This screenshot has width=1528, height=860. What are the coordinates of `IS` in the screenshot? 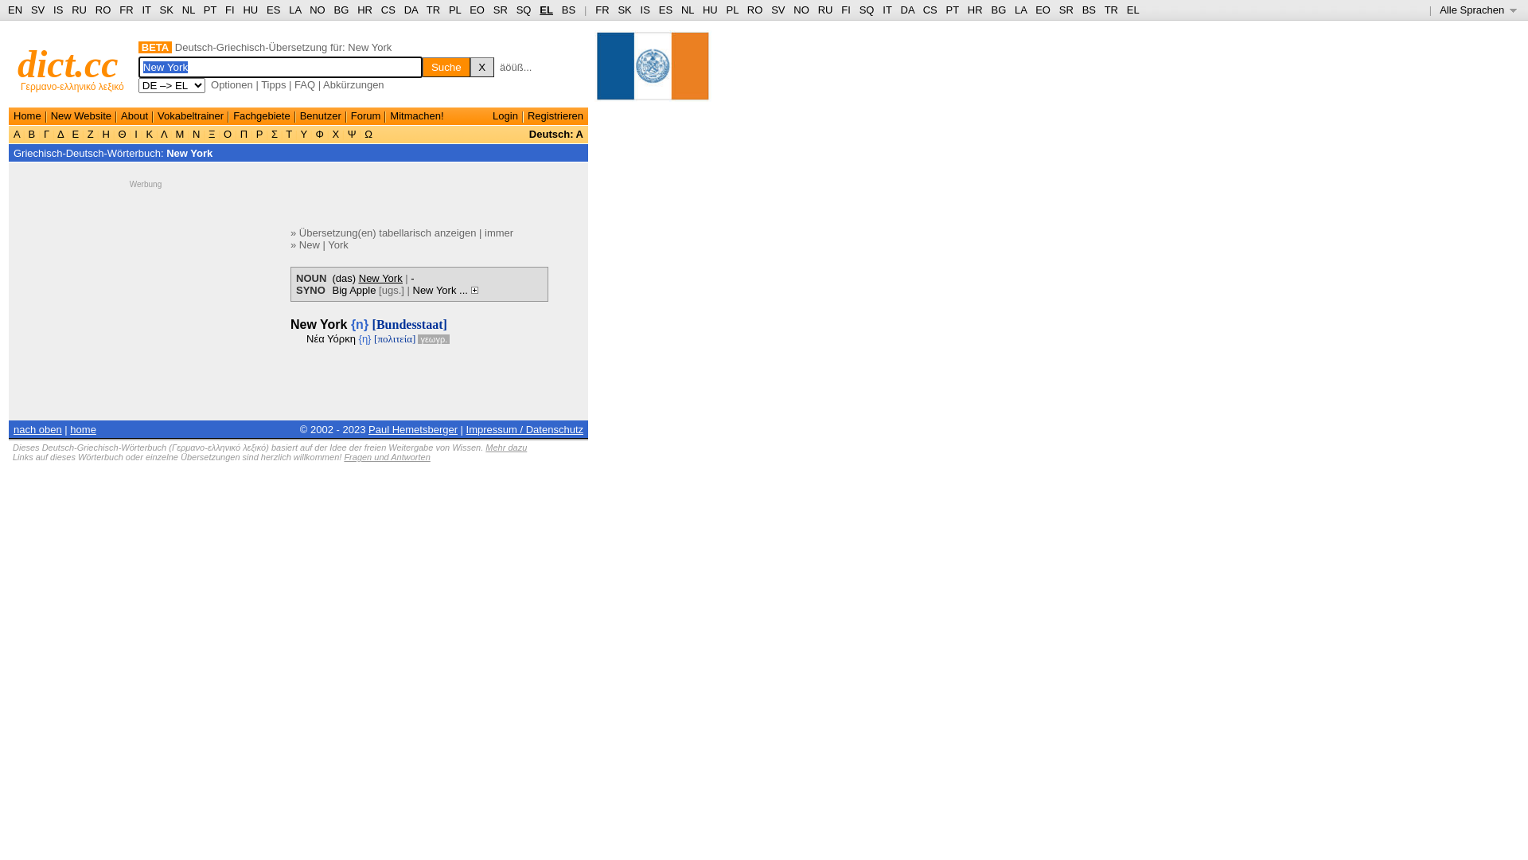 It's located at (58, 10).